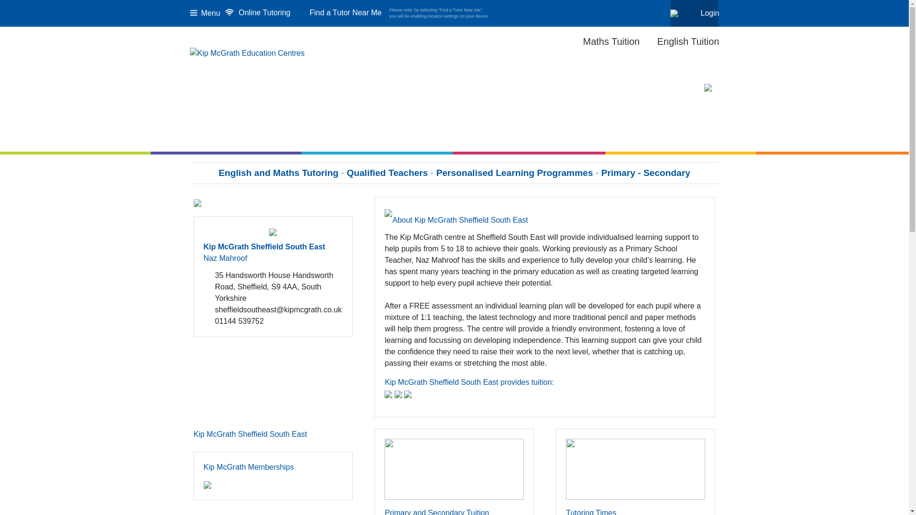  What do you see at coordinates (338, 12) in the screenshot?
I see `Find a Tutor Near Me` at bounding box center [338, 12].